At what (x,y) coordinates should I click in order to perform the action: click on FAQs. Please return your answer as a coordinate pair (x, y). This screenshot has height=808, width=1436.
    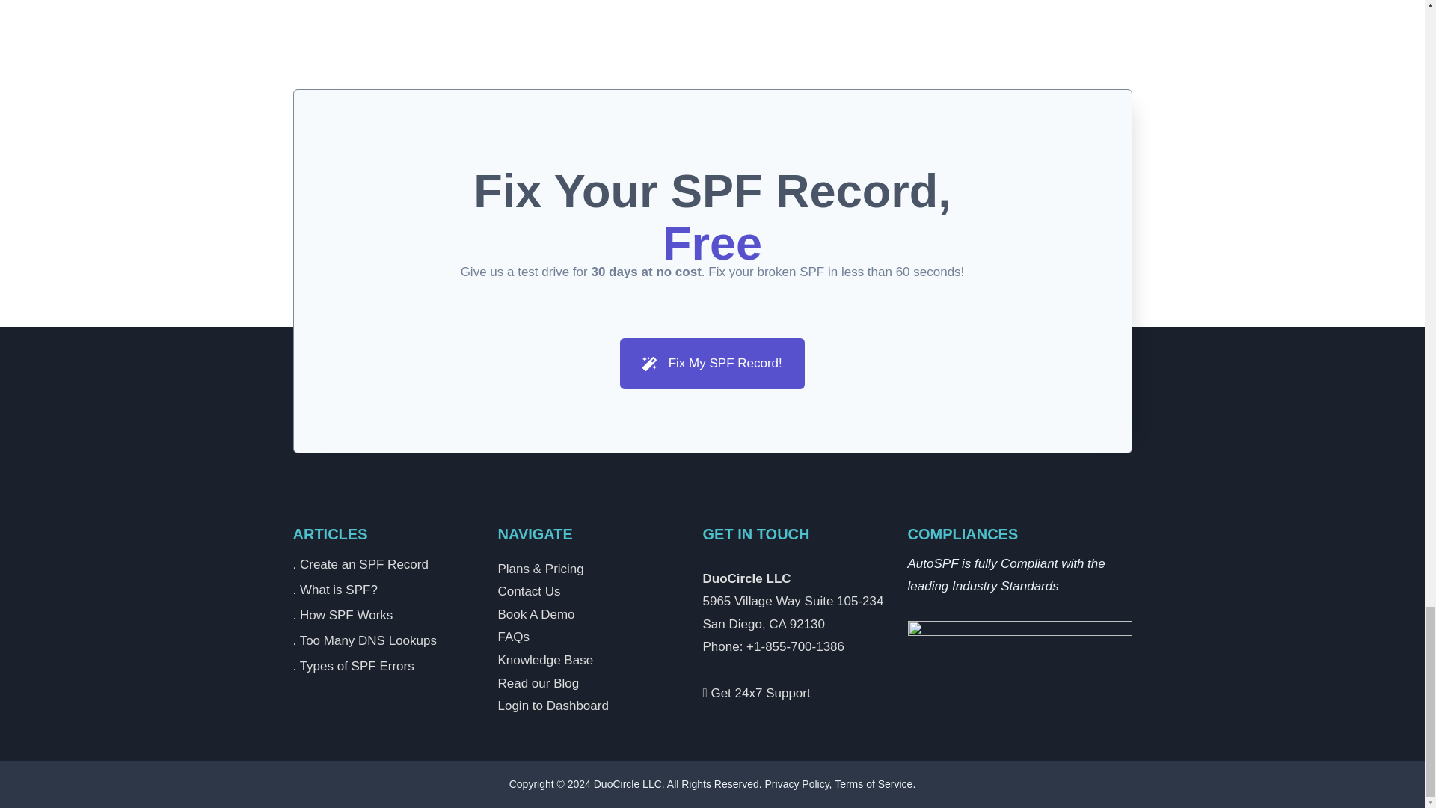
    Looking at the image, I should click on (514, 637).